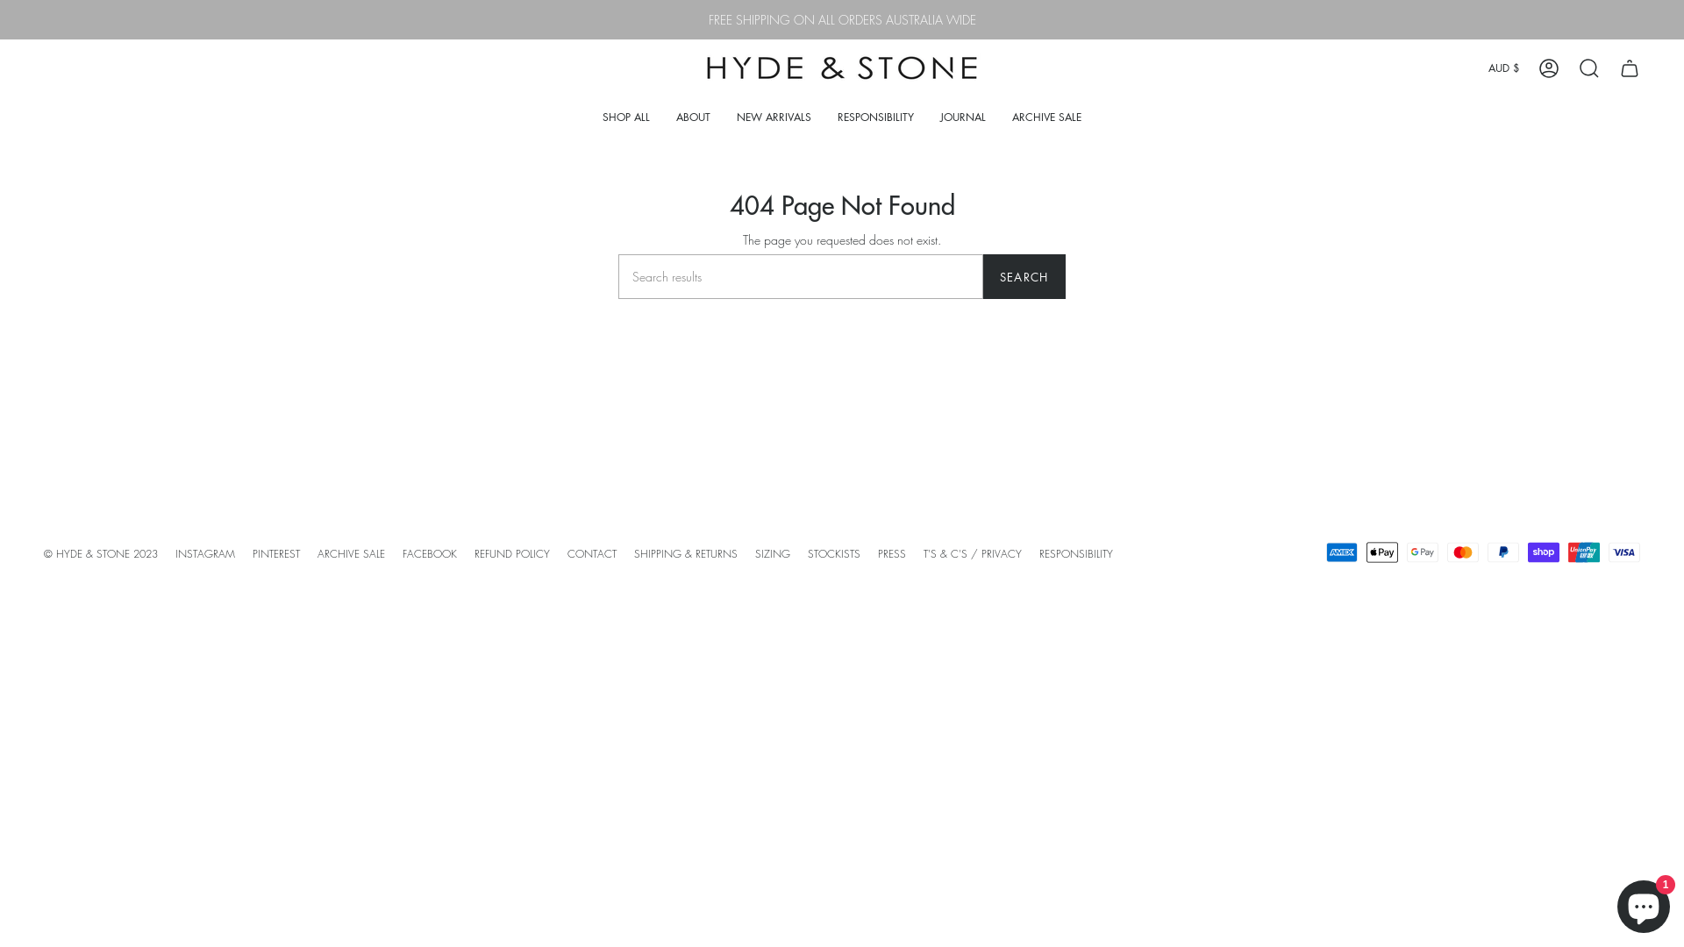 Image resolution: width=1684 pixels, height=947 pixels. Describe the element at coordinates (430, 554) in the screenshot. I see `FACEBOOK` at that location.